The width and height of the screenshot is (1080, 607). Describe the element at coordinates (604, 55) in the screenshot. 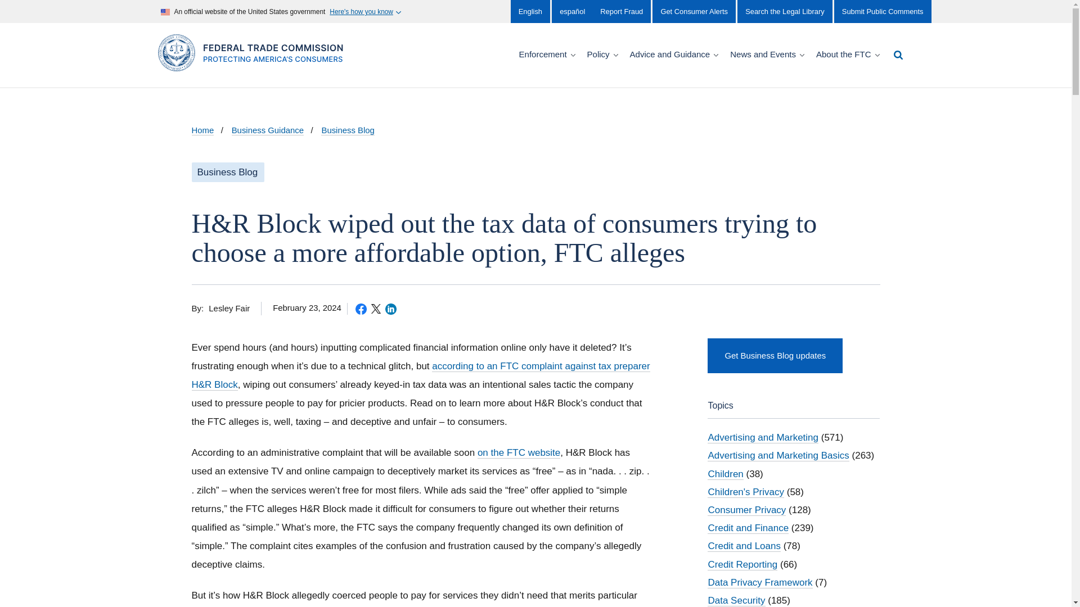

I see `Policy` at that location.